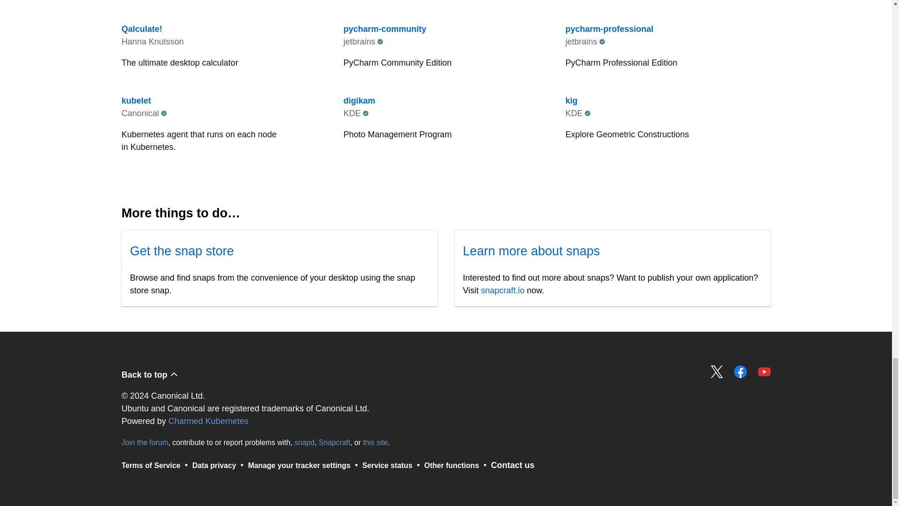 This screenshot has width=899, height=506. What do you see at coordinates (668, 4) in the screenshot?
I see `Manage your tracker settings` at bounding box center [668, 4].